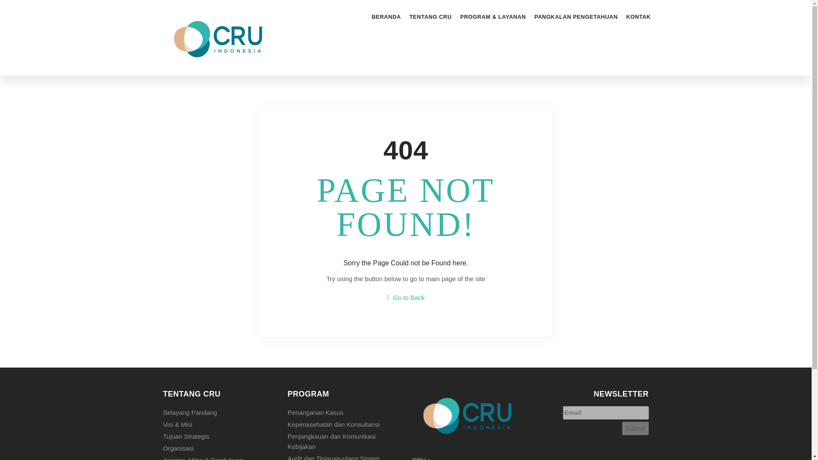  Describe the element at coordinates (219, 411) in the screenshot. I see `Selayang Pandang` at that location.